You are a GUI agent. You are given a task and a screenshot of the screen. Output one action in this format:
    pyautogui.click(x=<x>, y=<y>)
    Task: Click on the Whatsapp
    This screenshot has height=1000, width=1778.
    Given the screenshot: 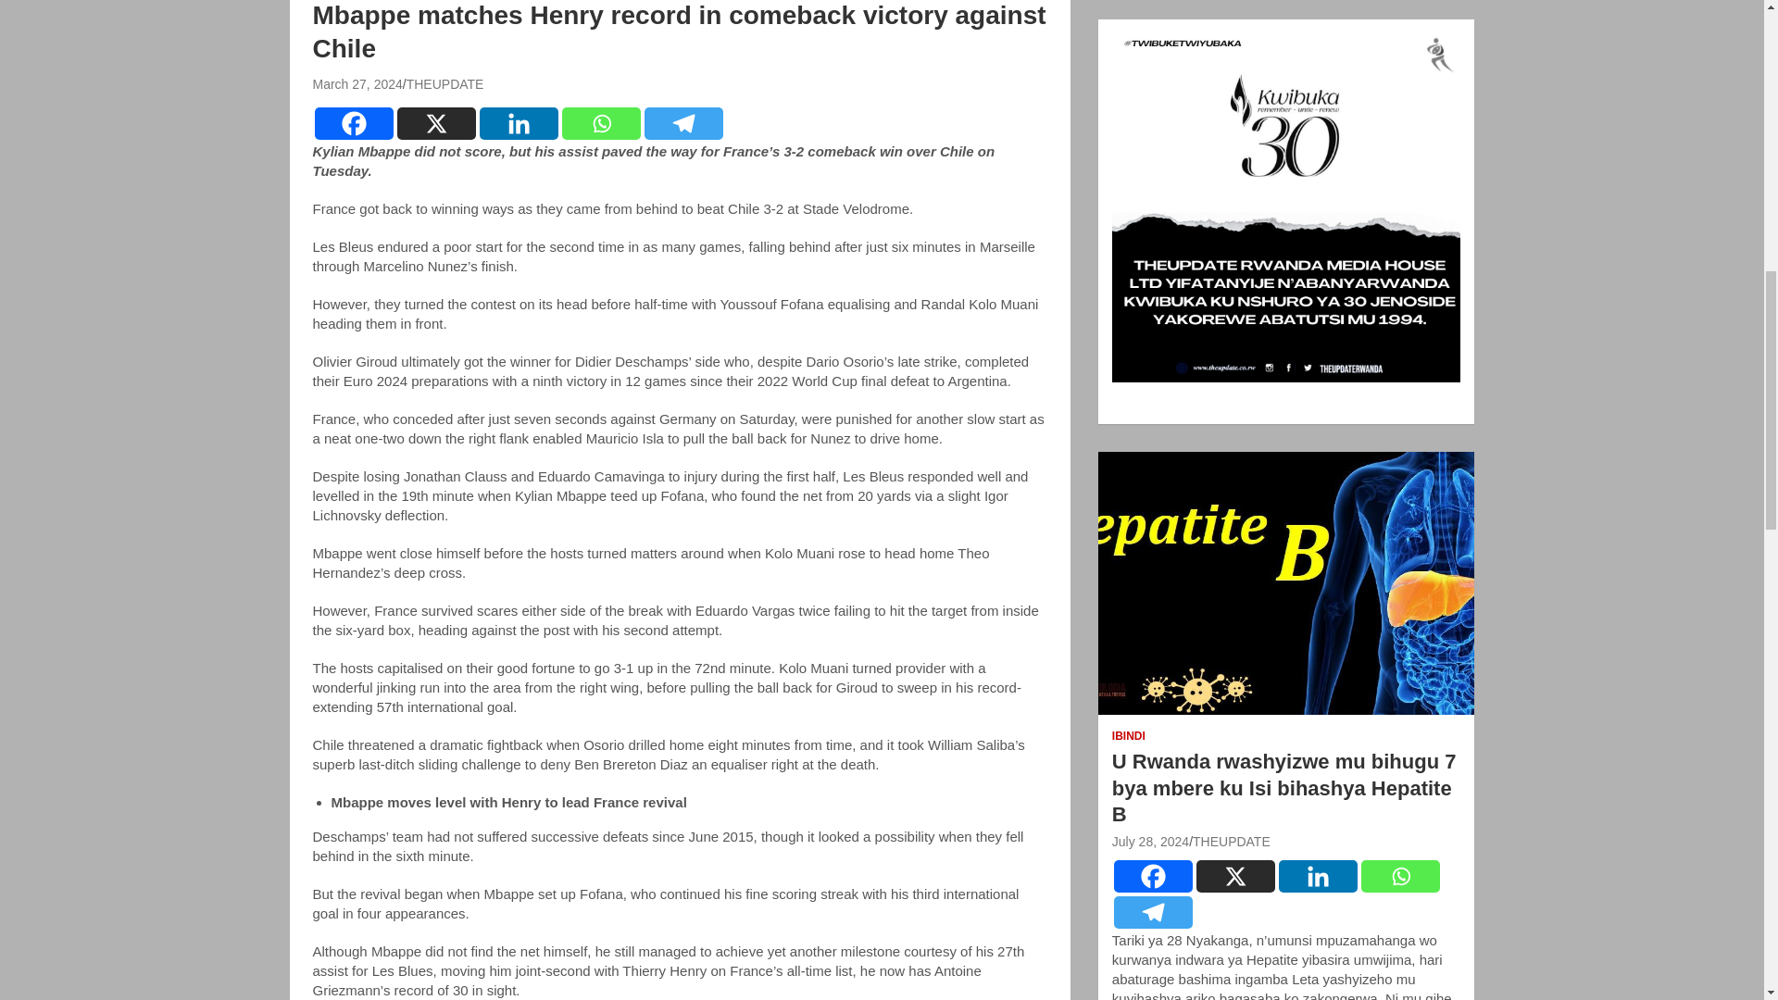 What is the action you would take?
    pyautogui.click(x=1400, y=876)
    